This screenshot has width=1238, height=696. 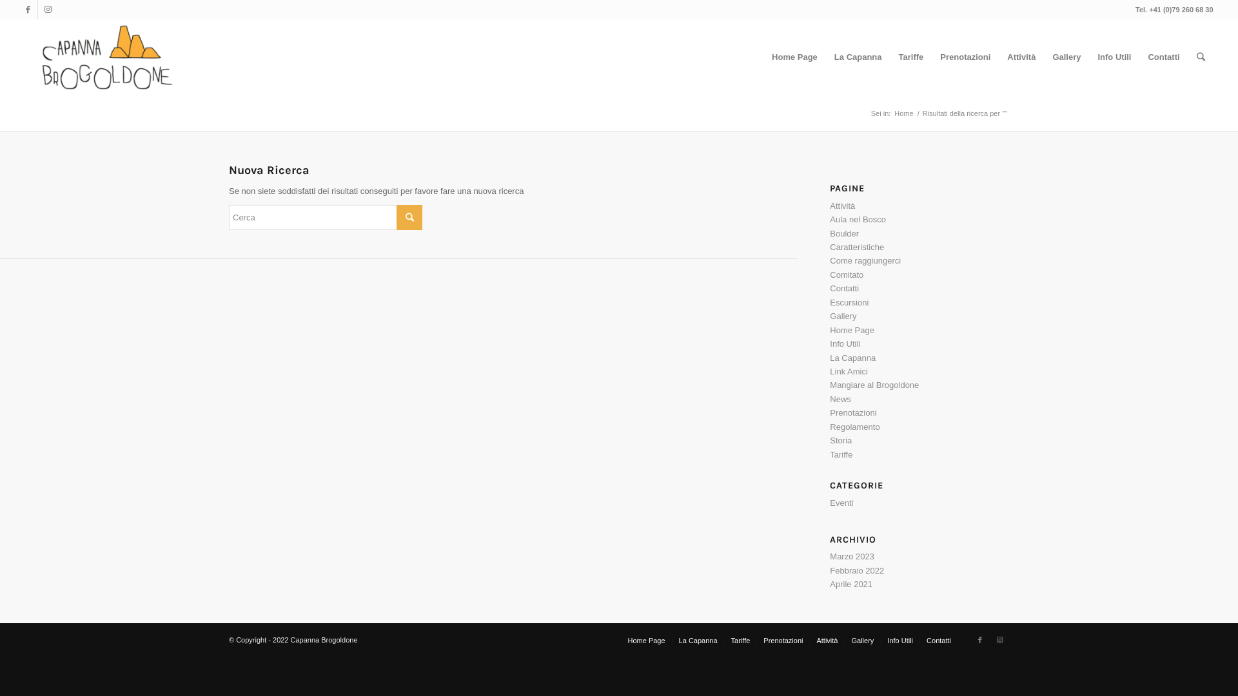 I want to click on La Capanna, so click(x=698, y=641).